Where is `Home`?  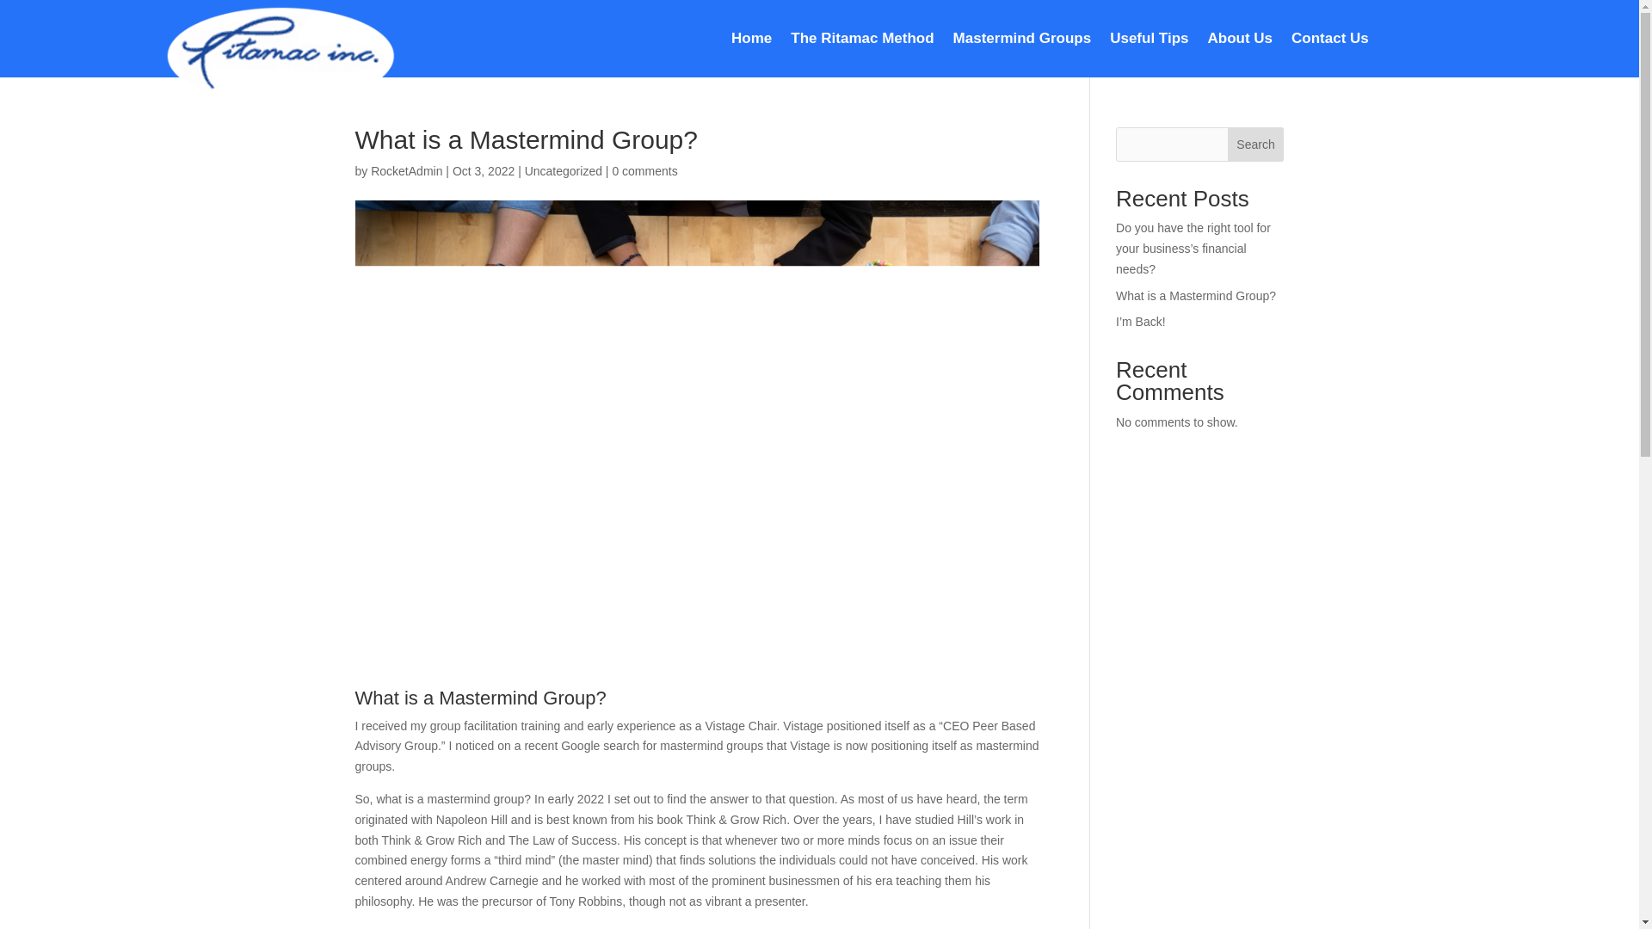 Home is located at coordinates (751, 41).